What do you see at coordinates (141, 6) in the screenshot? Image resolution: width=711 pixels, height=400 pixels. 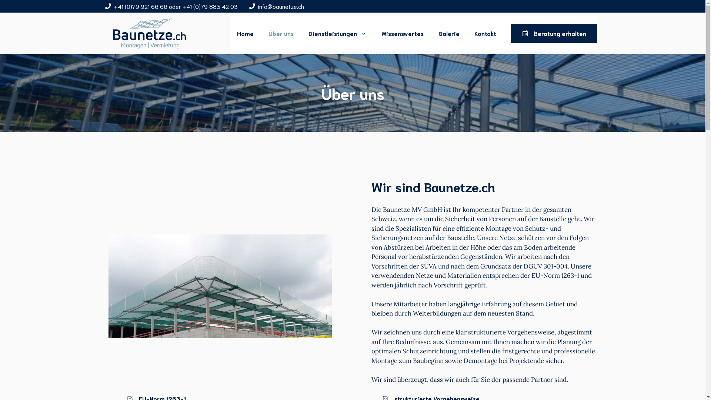 I see `+41 (0)79 921 66 66` at bounding box center [141, 6].